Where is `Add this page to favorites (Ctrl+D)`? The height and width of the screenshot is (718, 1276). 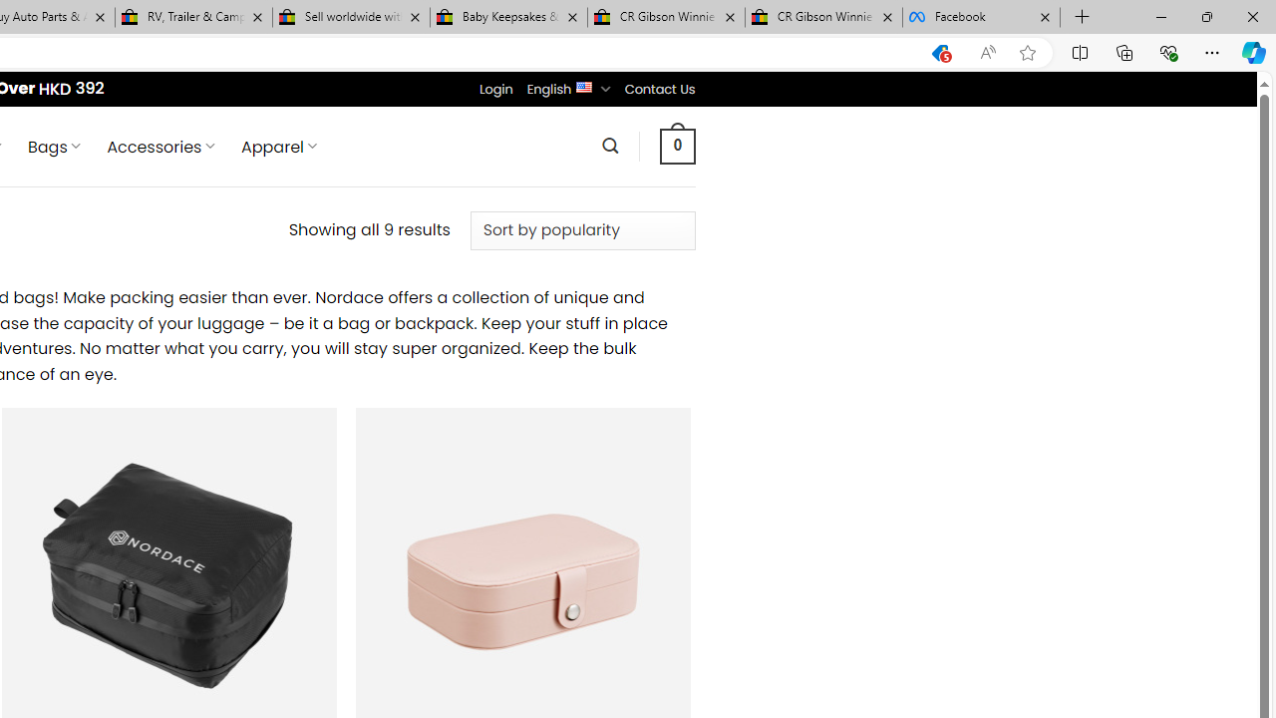 Add this page to favorites (Ctrl+D) is located at coordinates (1027, 53).